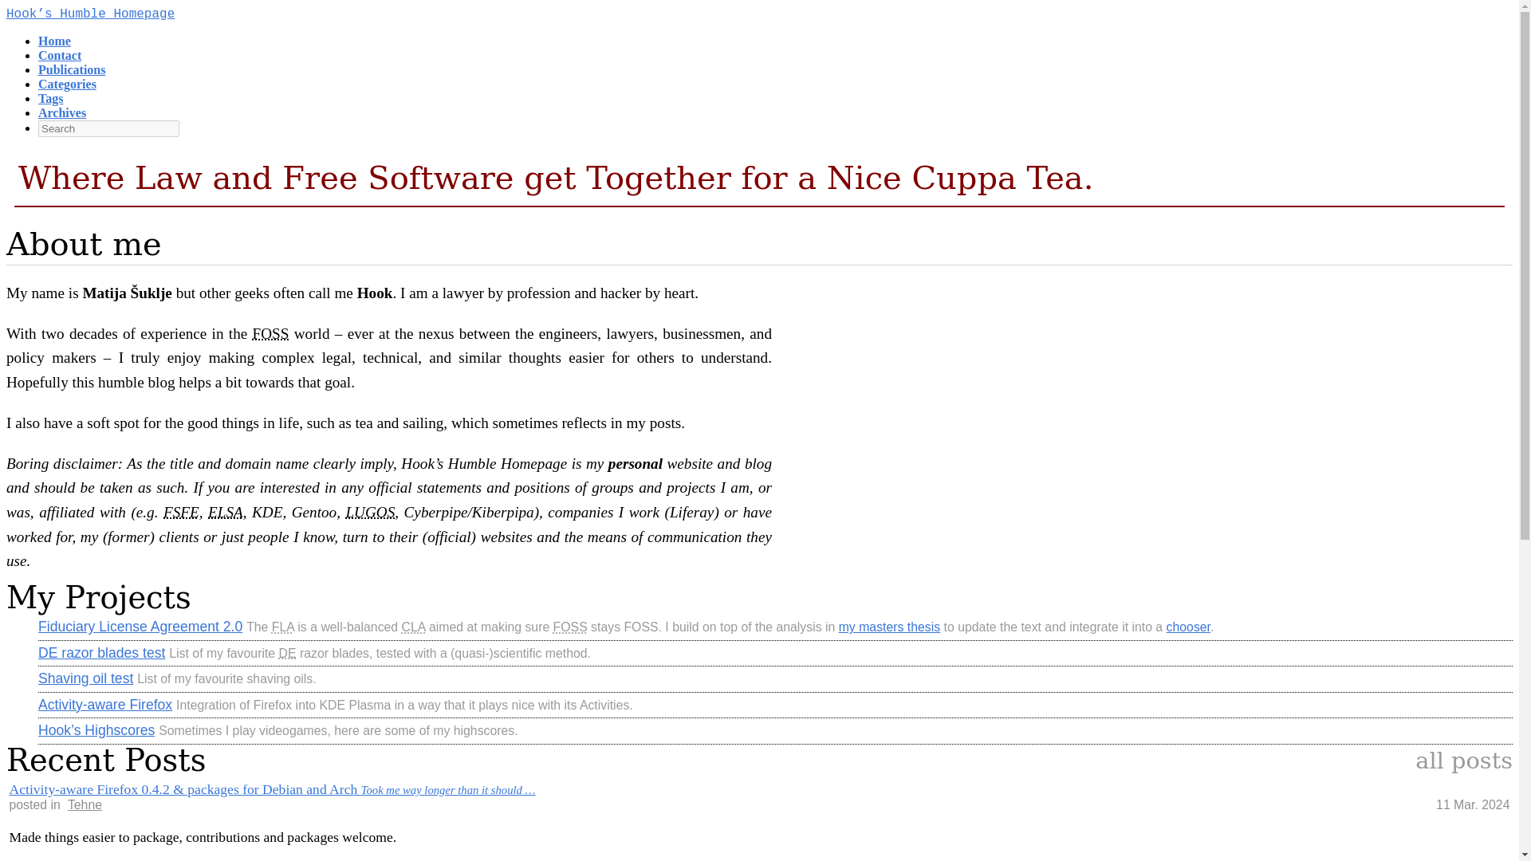 This screenshot has width=1531, height=861. Describe the element at coordinates (282, 627) in the screenshot. I see `Fiduciary License Agreement` at that location.